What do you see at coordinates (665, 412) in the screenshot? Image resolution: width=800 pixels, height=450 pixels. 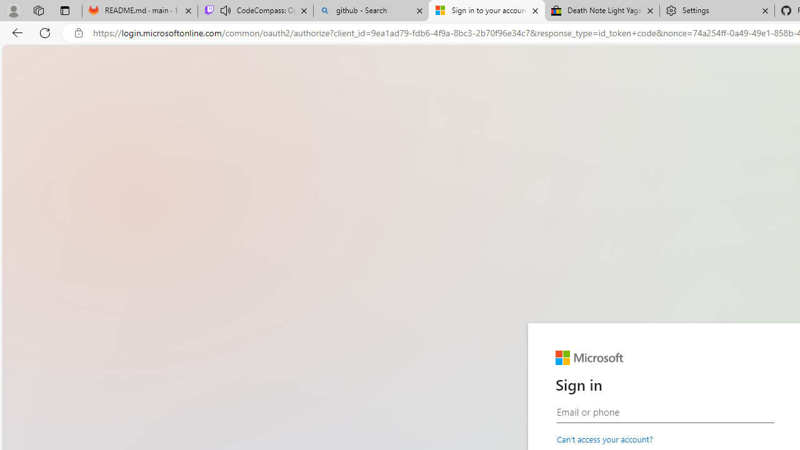 I see `Enter your email or phone` at bounding box center [665, 412].